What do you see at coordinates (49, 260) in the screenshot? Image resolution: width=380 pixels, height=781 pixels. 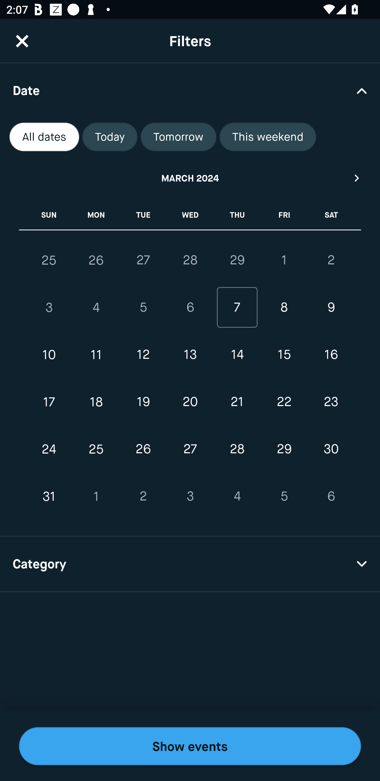 I see `25` at bounding box center [49, 260].